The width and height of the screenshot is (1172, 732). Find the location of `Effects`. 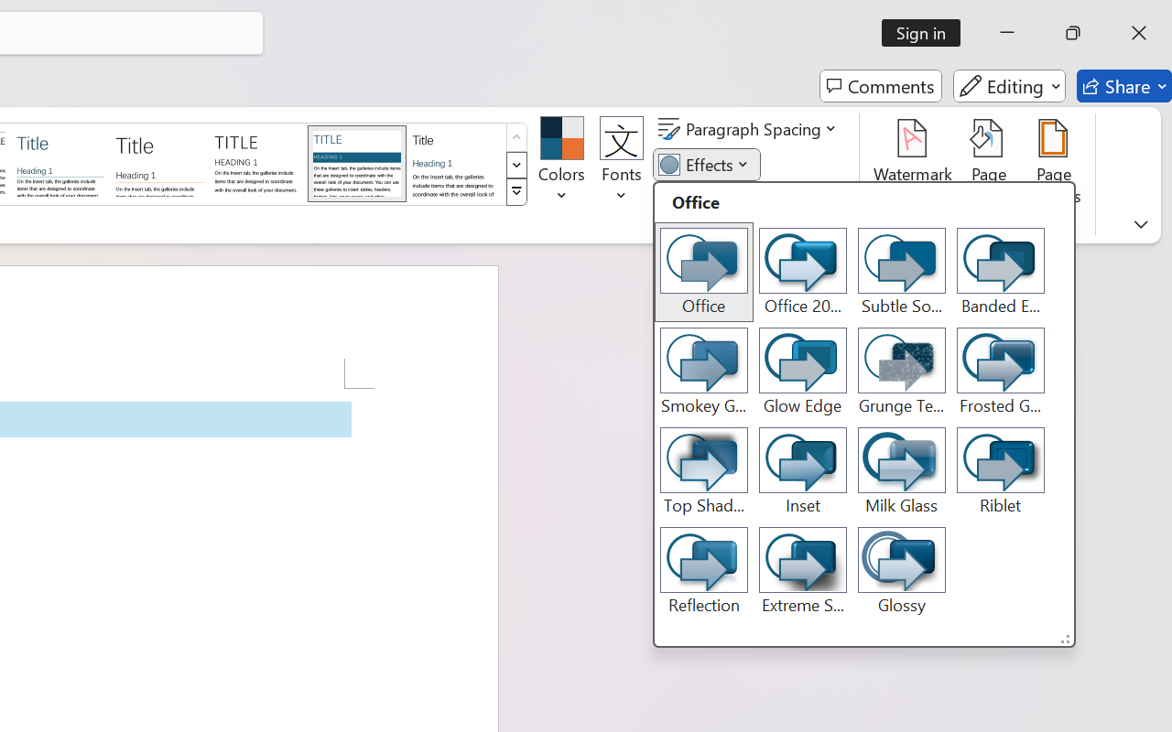

Effects is located at coordinates (864, 414).